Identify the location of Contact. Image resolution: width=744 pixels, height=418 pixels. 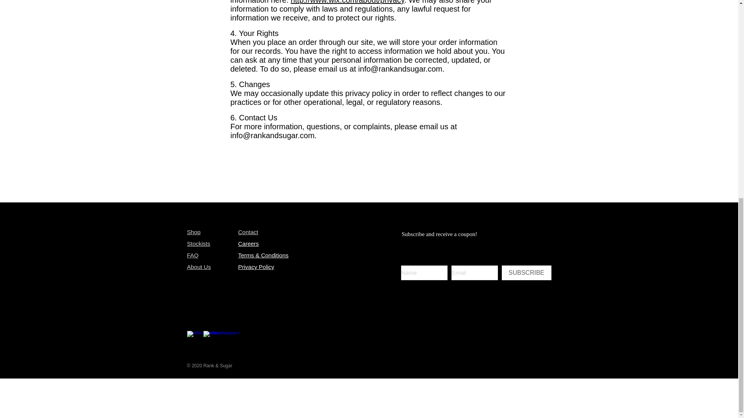
(248, 232).